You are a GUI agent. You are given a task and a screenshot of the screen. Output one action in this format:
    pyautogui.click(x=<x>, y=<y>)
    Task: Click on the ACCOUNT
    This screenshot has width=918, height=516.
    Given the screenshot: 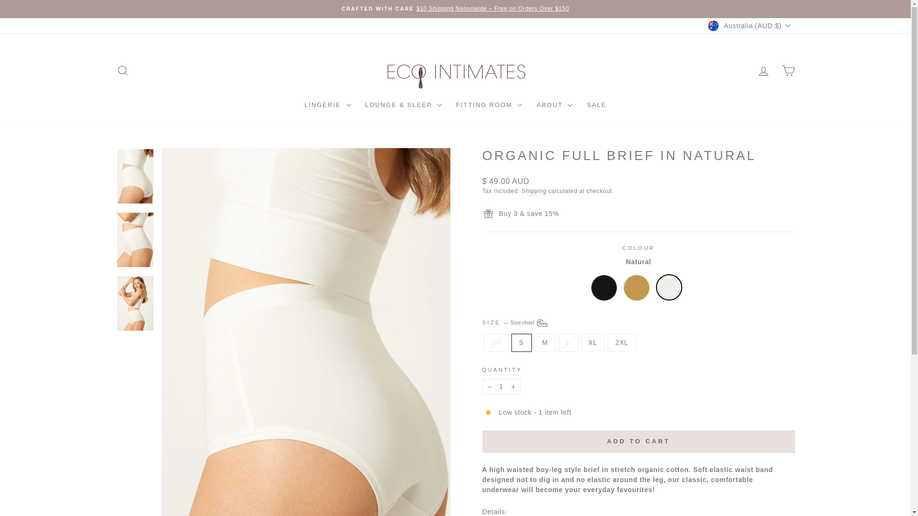 What is the action you would take?
    pyautogui.click(x=763, y=71)
    